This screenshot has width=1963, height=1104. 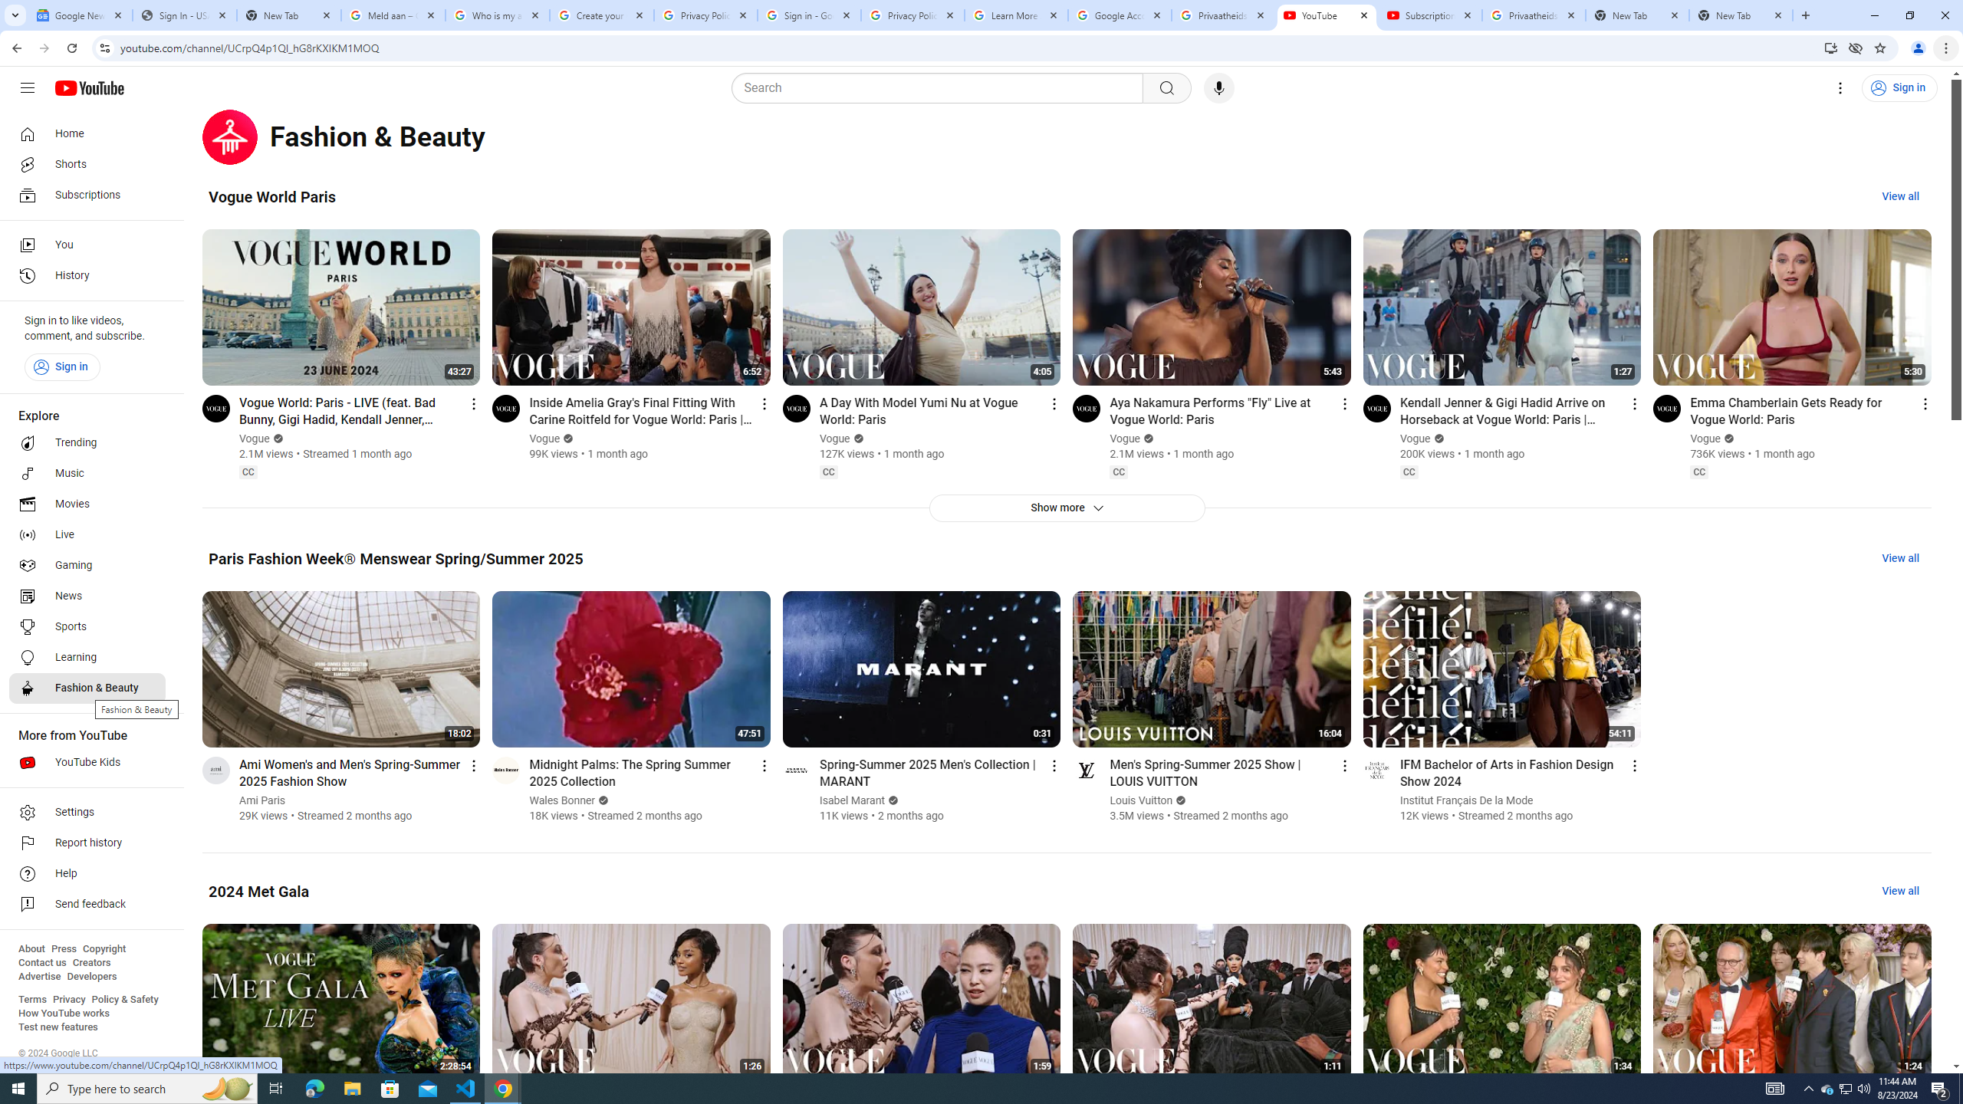 I want to click on Subscriptions, so click(x=87, y=195).